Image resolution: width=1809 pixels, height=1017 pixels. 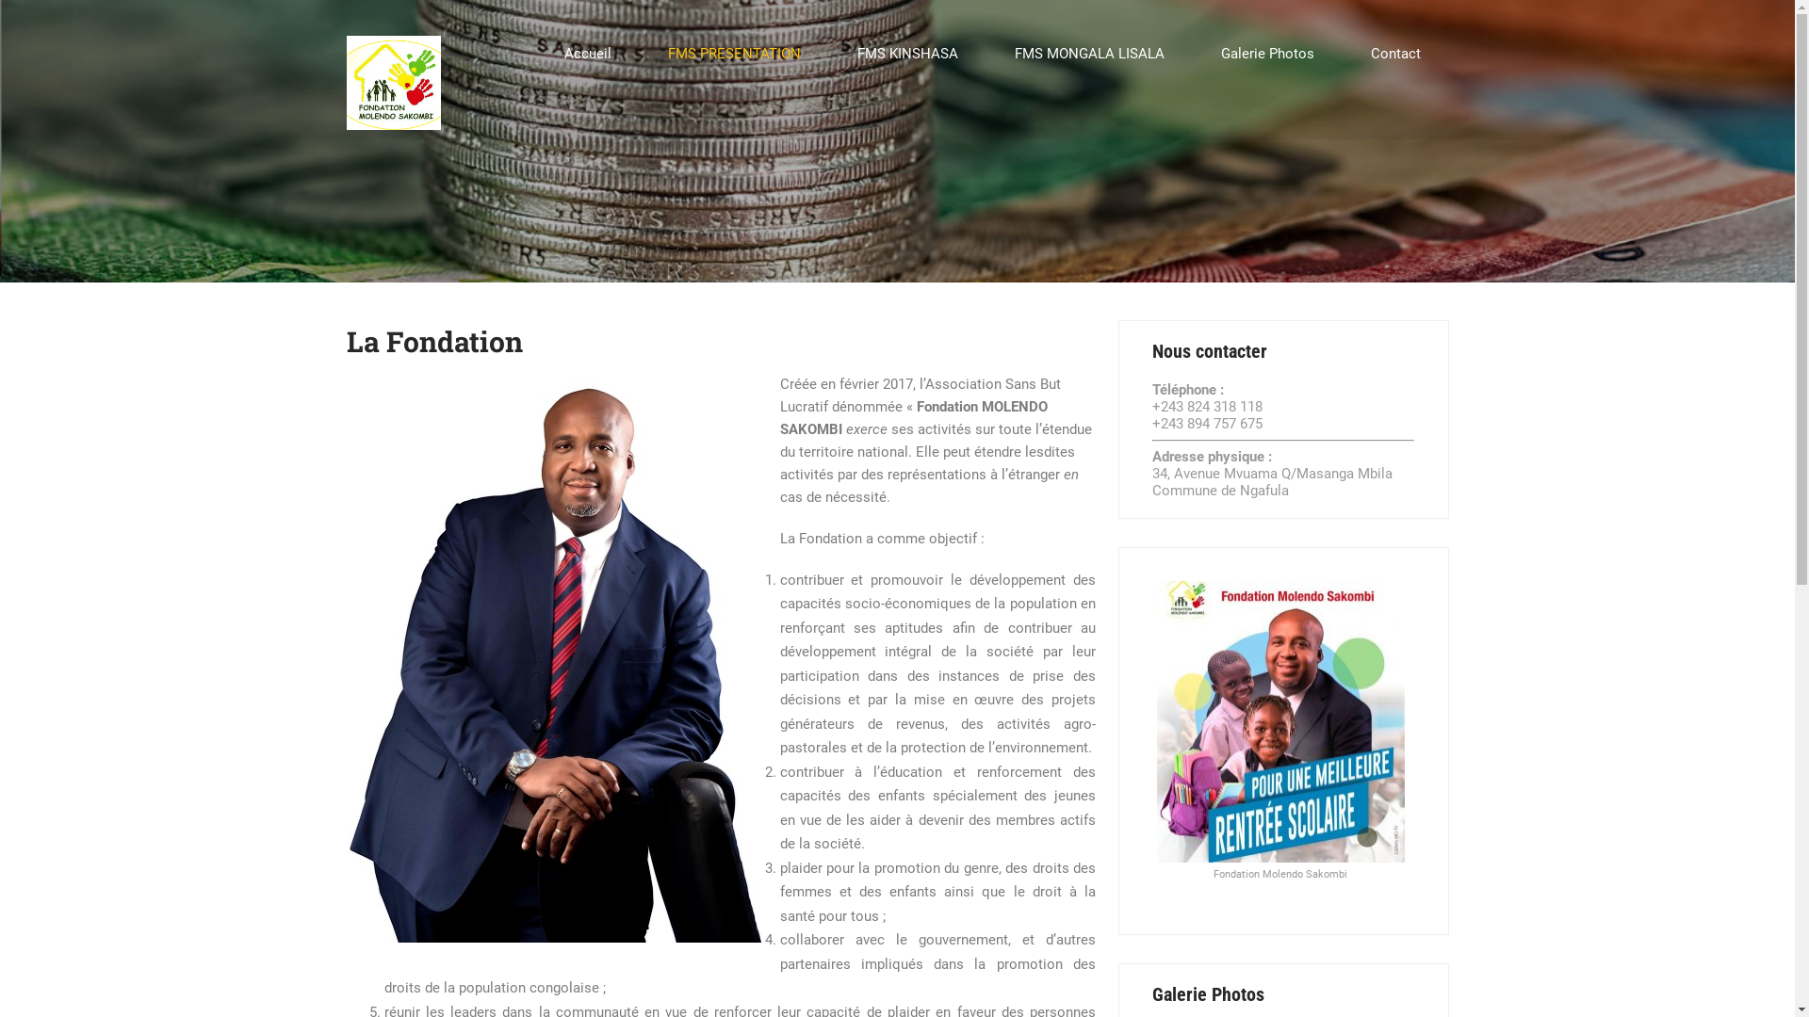 What do you see at coordinates (733, 55) in the screenshot?
I see `FMS PRESENTATION` at bounding box center [733, 55].